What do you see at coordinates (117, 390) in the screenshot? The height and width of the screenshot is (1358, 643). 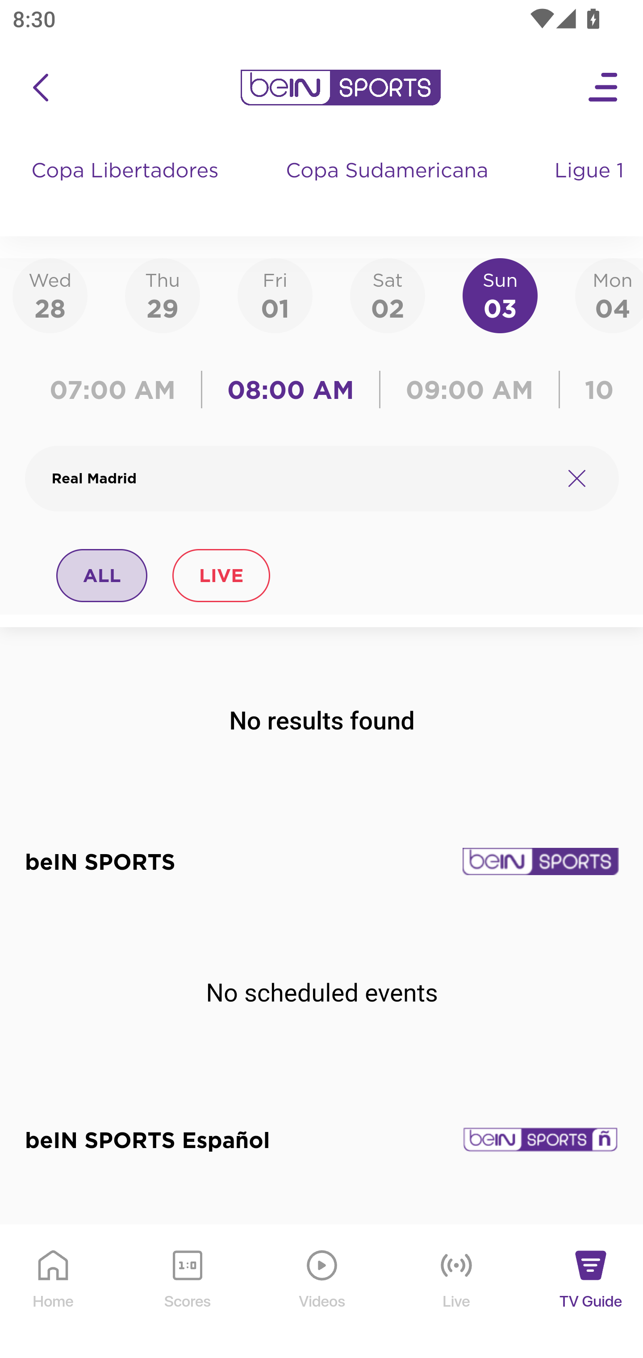 I see `07:00 AM` at bounding box center [117, 390].